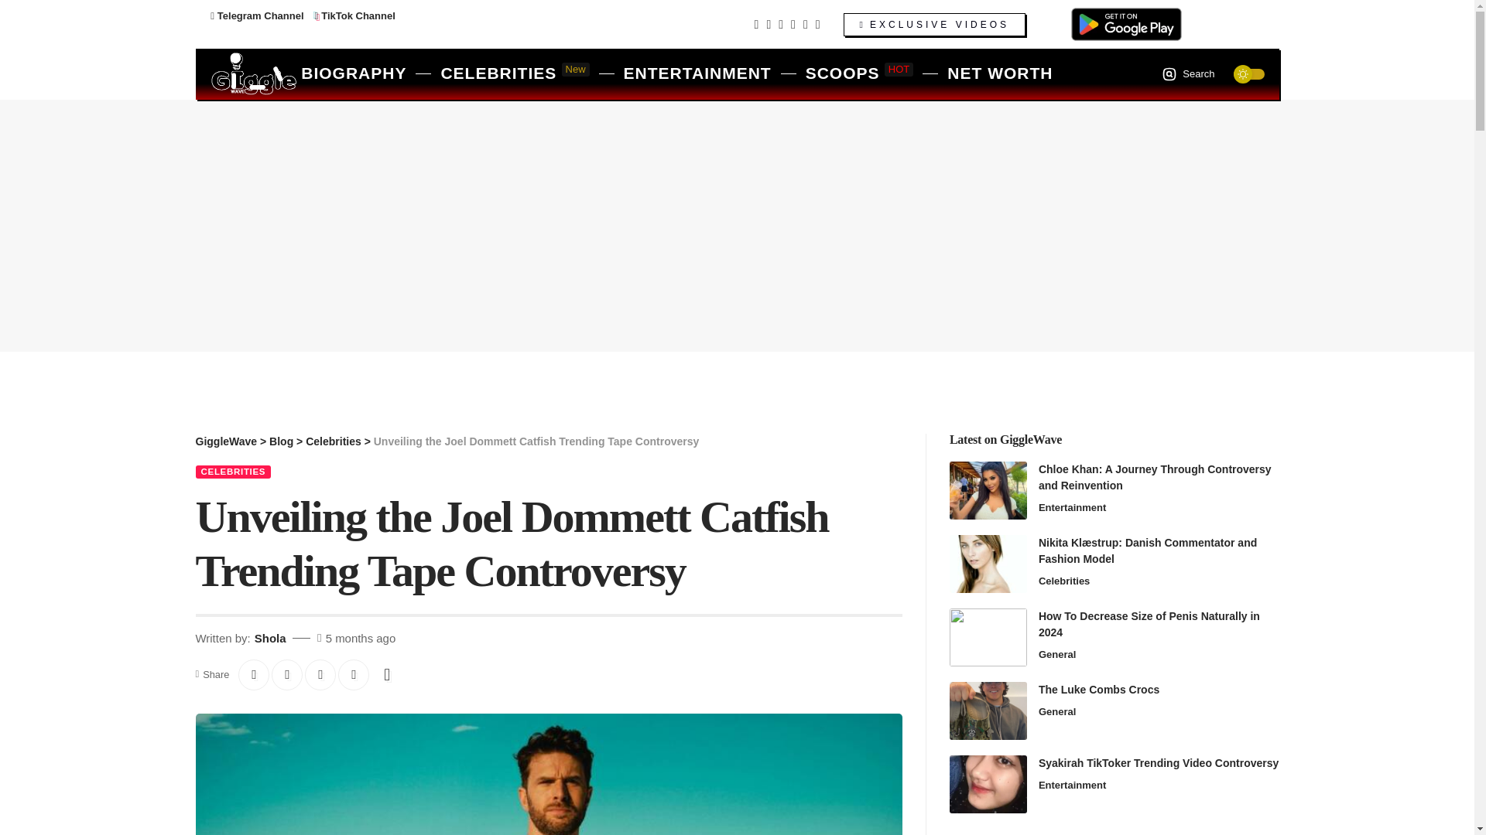  I want to click on TikTok Channel, so click(354, 15).